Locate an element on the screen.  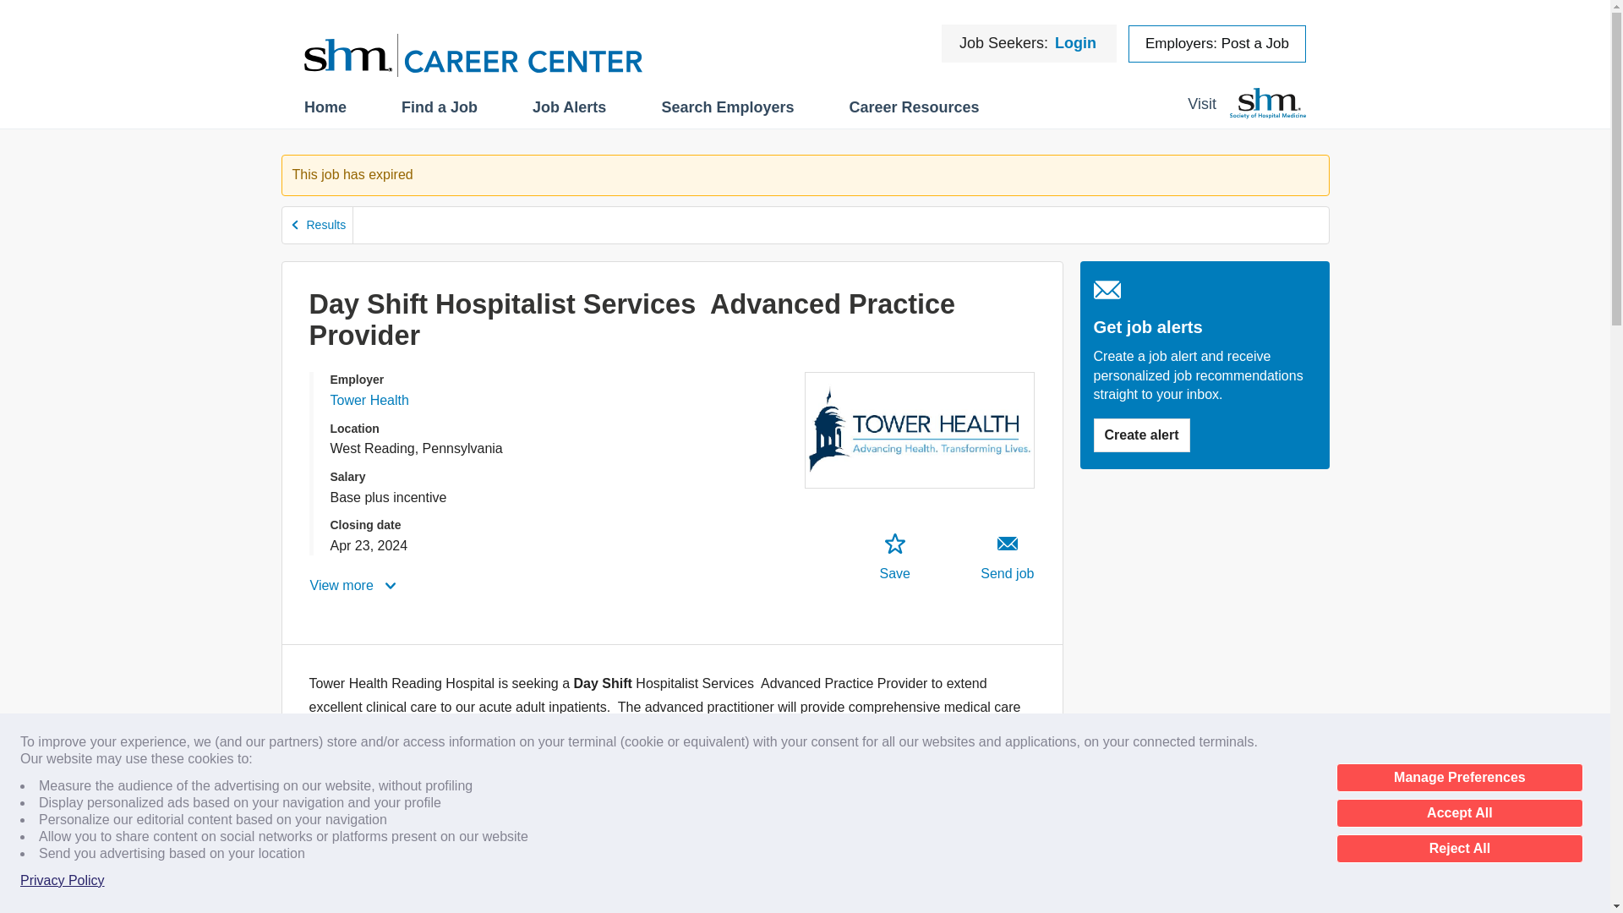
Manage Preferences is located at coordinates (1459, 778).